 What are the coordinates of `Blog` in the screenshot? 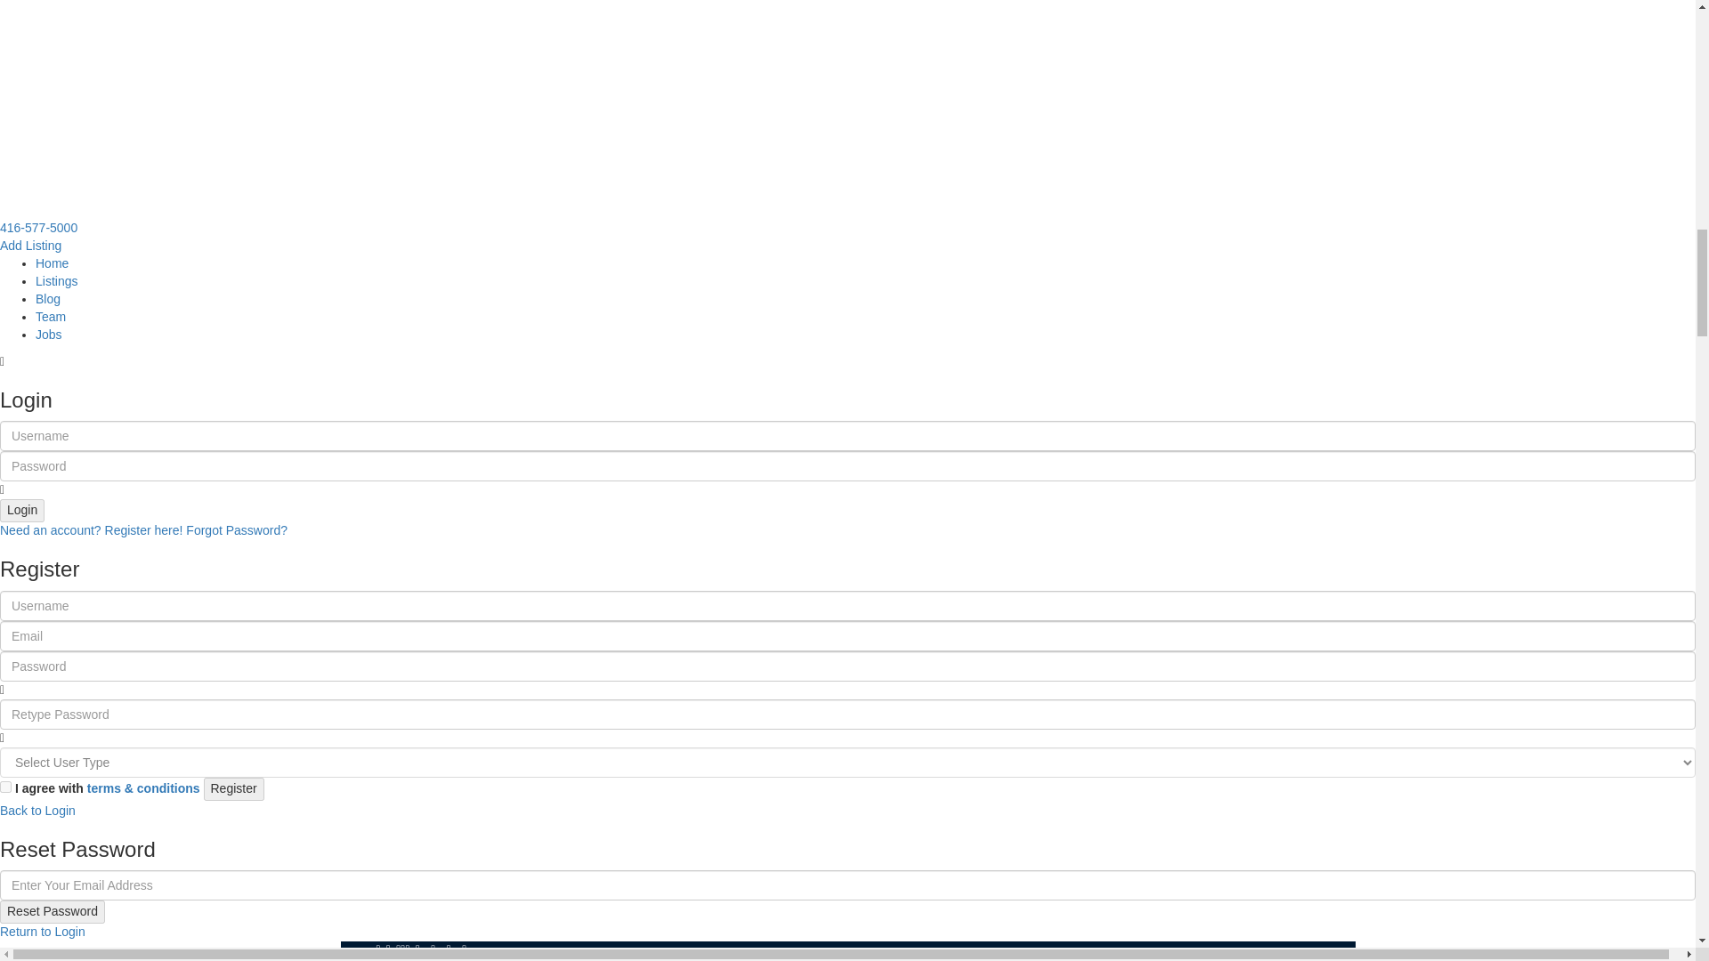 It's located at (48, 299).